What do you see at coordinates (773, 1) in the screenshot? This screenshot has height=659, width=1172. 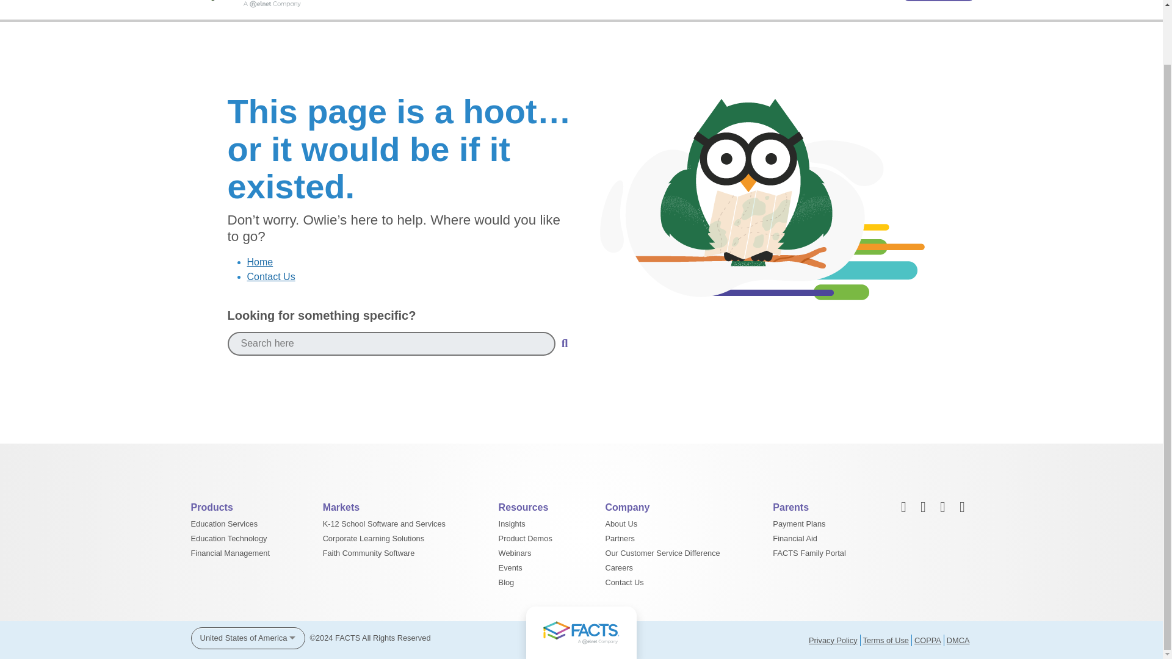 I see `Company` at bounding box center [773, 1].